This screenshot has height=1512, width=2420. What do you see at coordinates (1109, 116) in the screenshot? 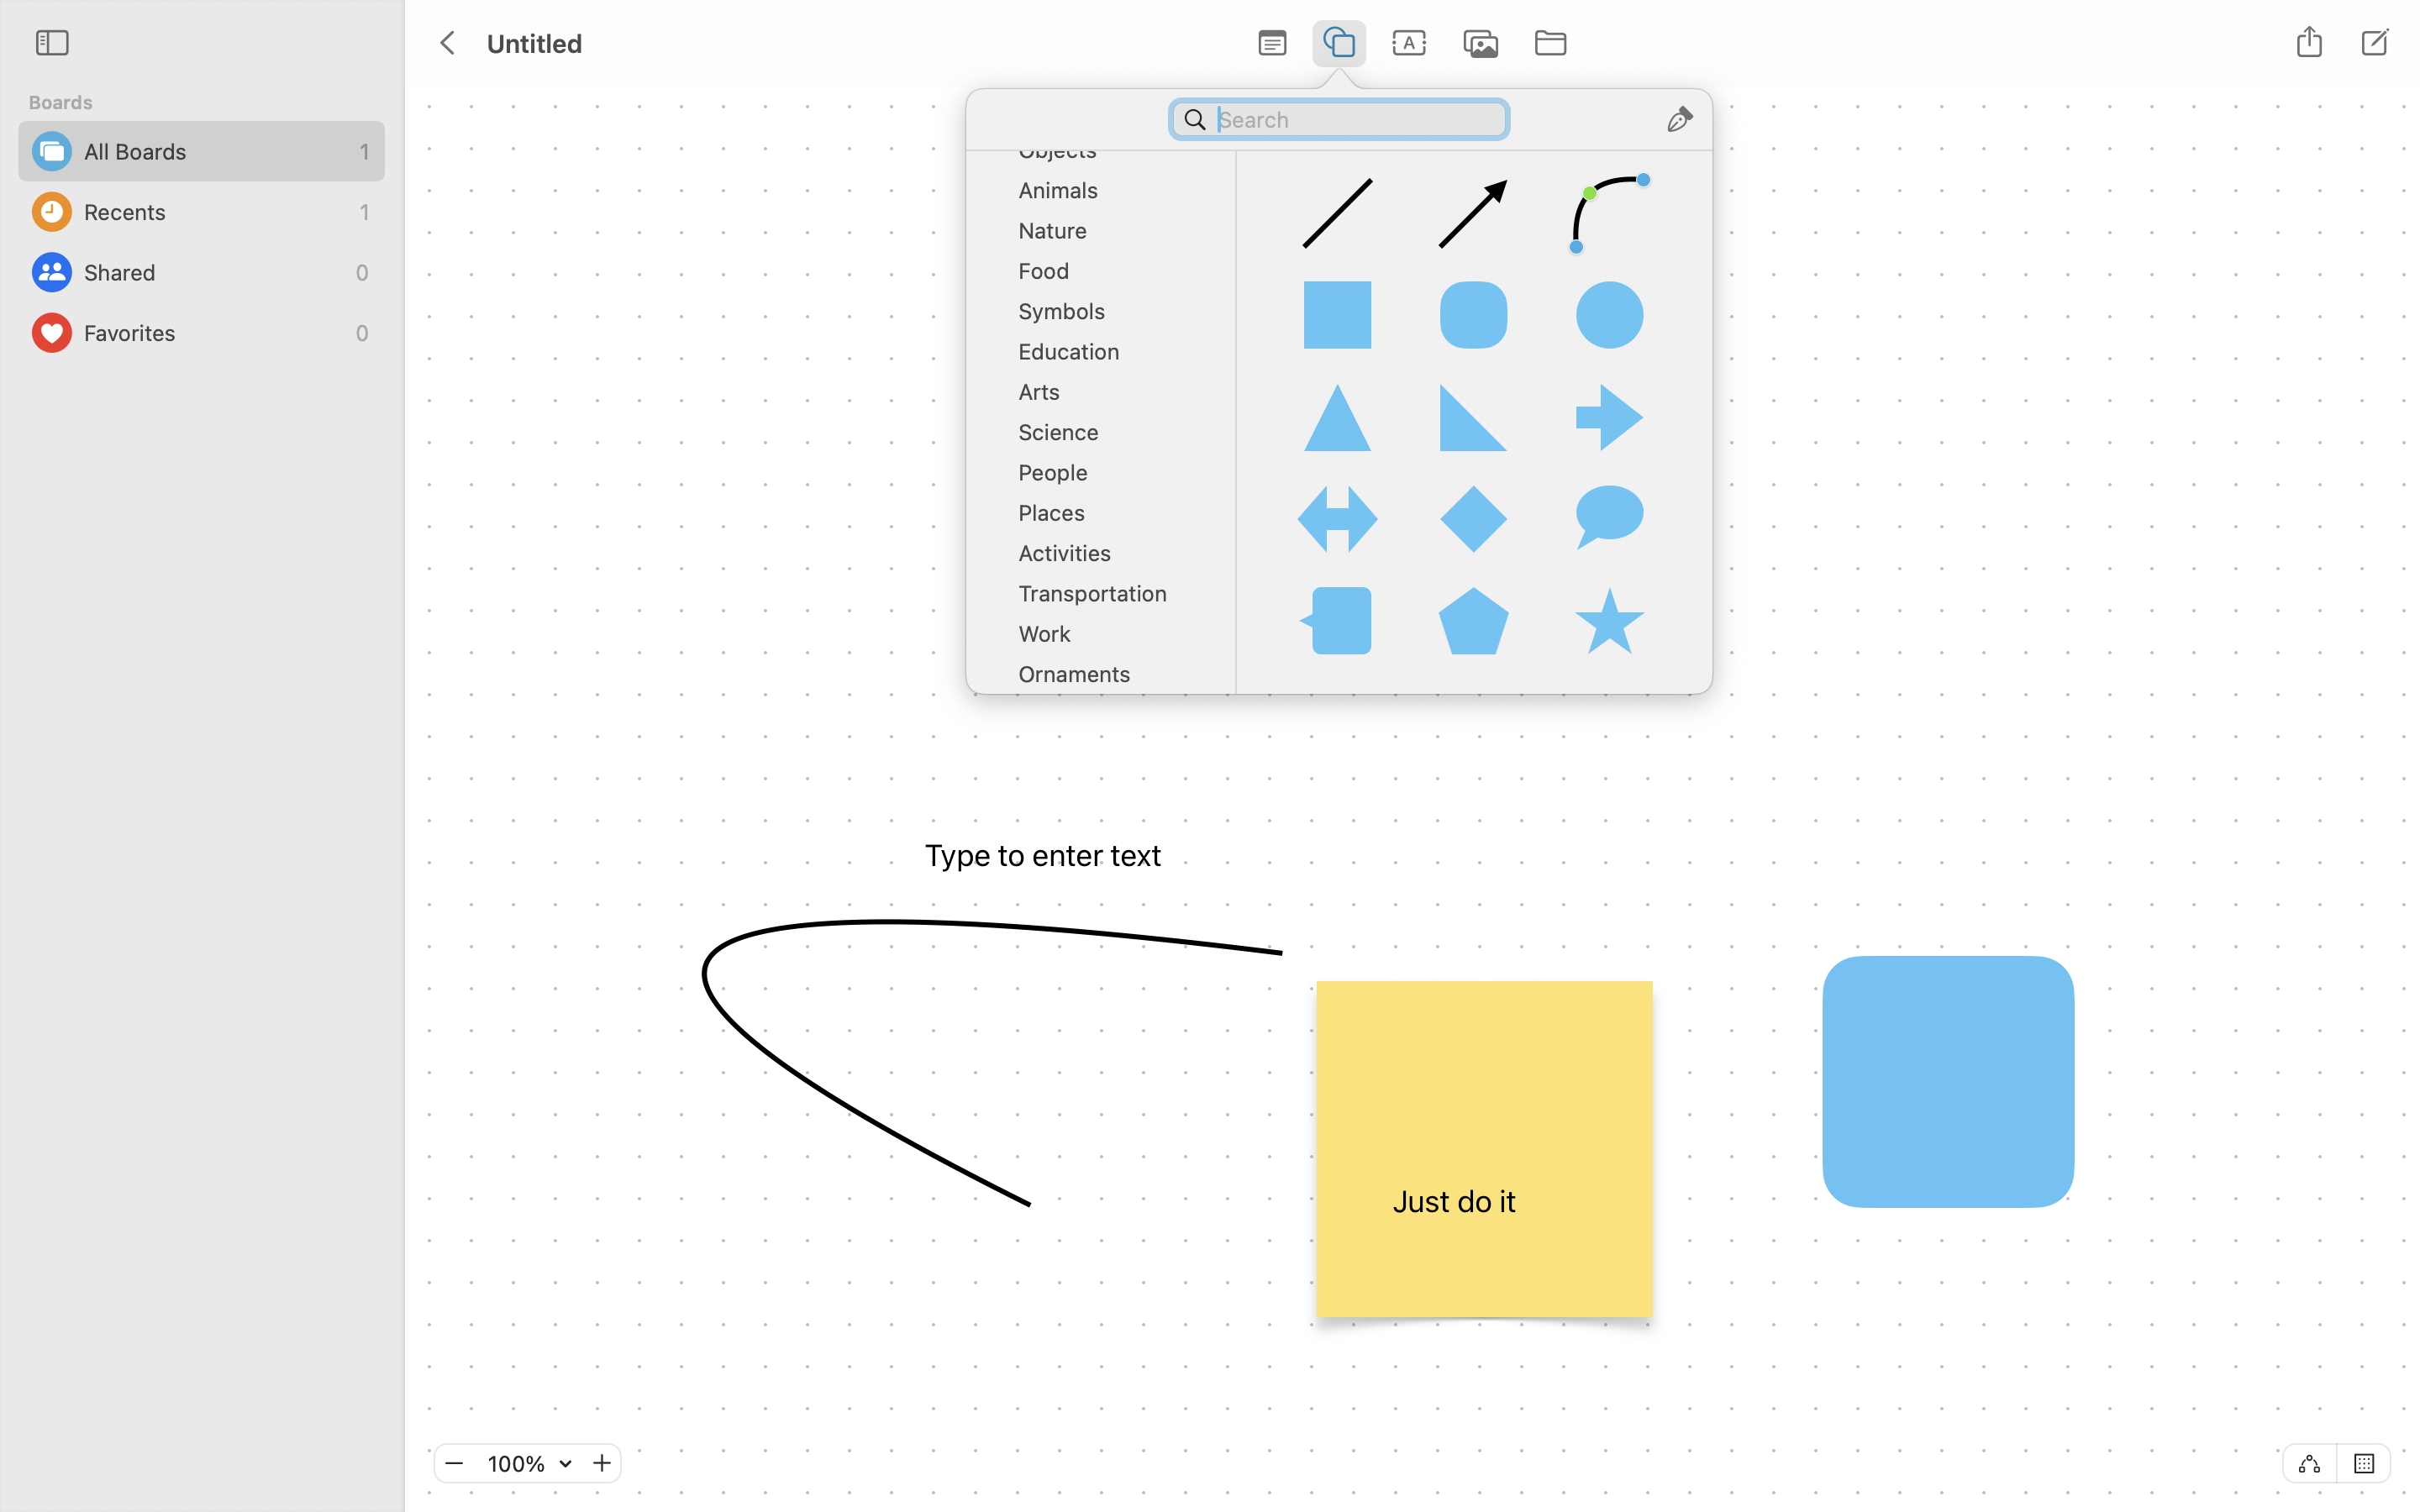
I see `Geometry` at bounding box center [1109, 116].